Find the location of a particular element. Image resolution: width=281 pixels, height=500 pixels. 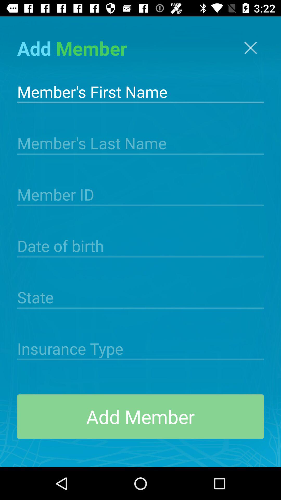

enter the name box is located at coordinates (140, 91).